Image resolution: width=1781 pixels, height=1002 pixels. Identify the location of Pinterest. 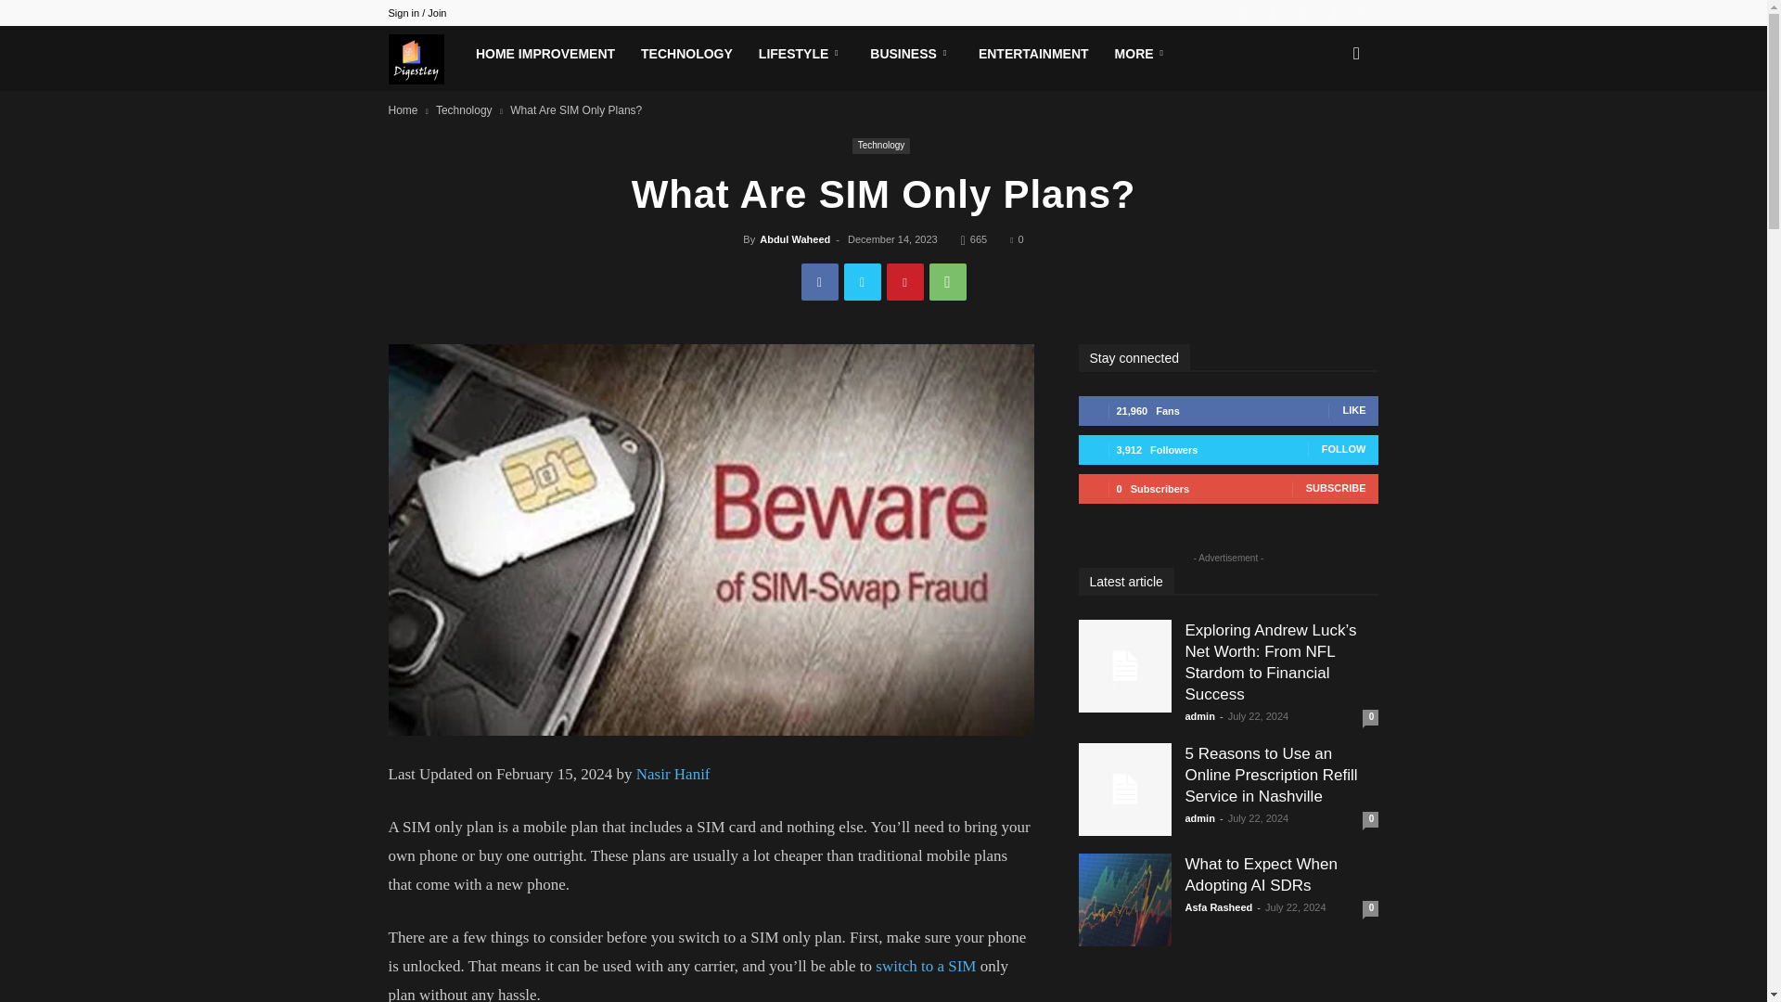
(905, 282).